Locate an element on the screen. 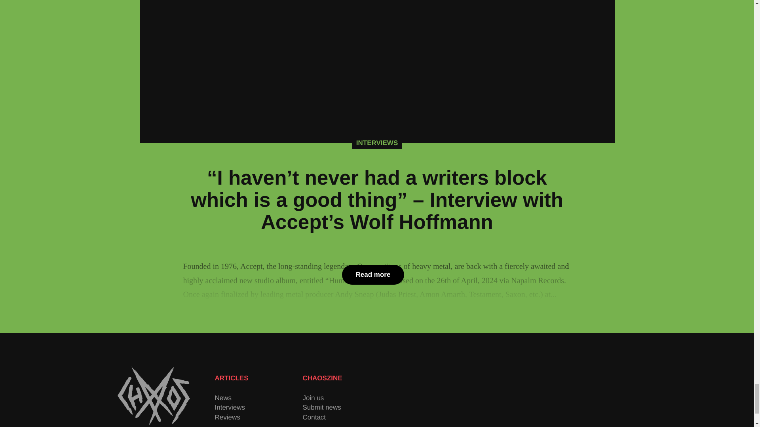 This screenshot has width=760, height=427. INTERVIEWS is located at coordinates (377, 143).